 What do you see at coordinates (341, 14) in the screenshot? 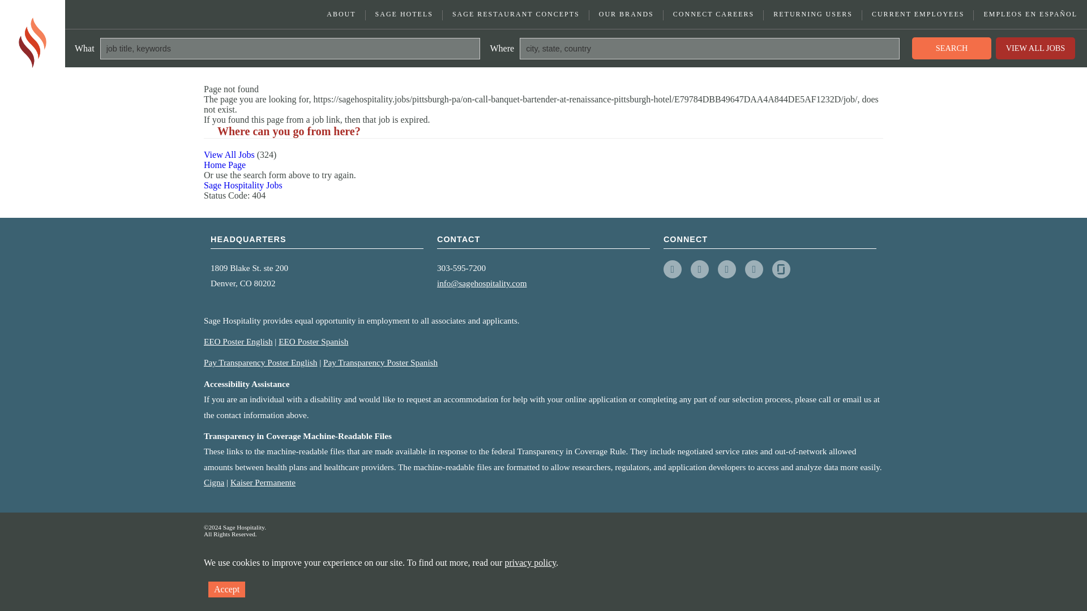
I see `ABOUT` at bounding box center [341, 14].